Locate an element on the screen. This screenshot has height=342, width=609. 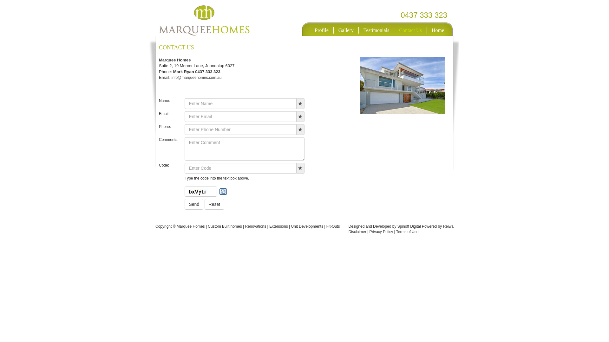
Extensions is located at coordinates (279, 226).